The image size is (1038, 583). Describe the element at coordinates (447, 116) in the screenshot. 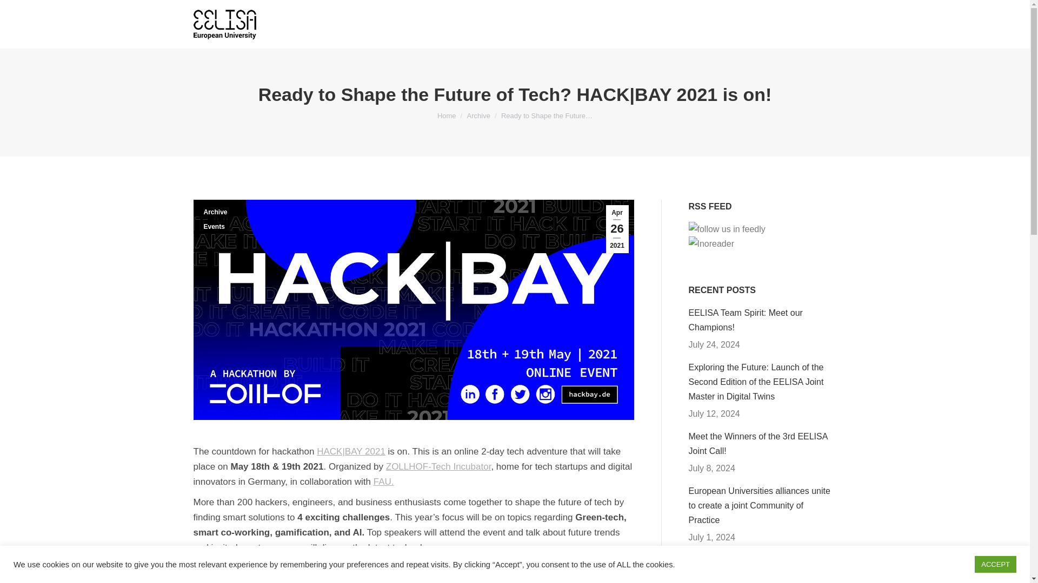

I see `Home` at that location.